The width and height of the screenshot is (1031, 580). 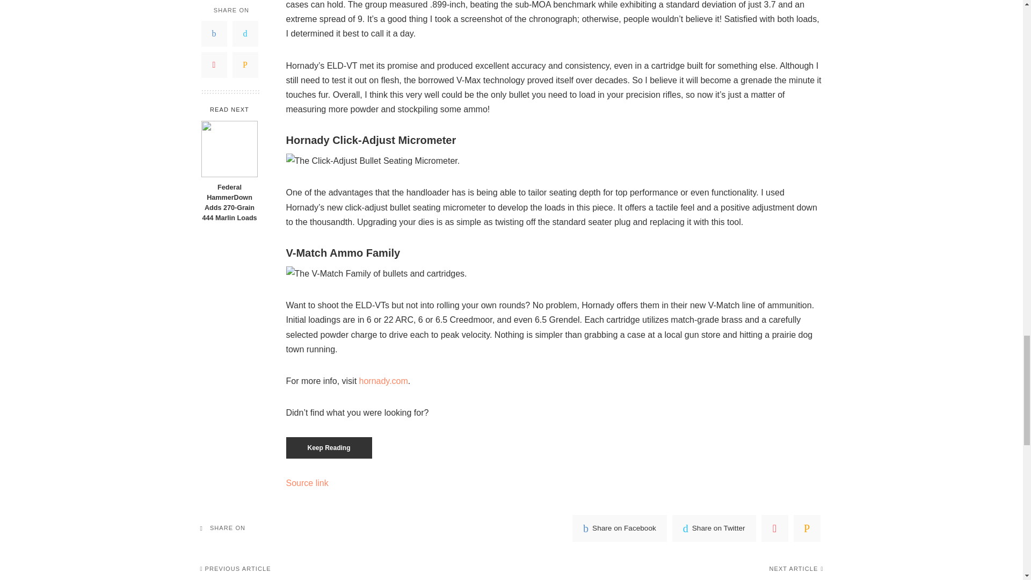 What do you see at coordinates (328, 448) in the screenshot?
I see `Keep Reading` at bounding box center [328, 448].